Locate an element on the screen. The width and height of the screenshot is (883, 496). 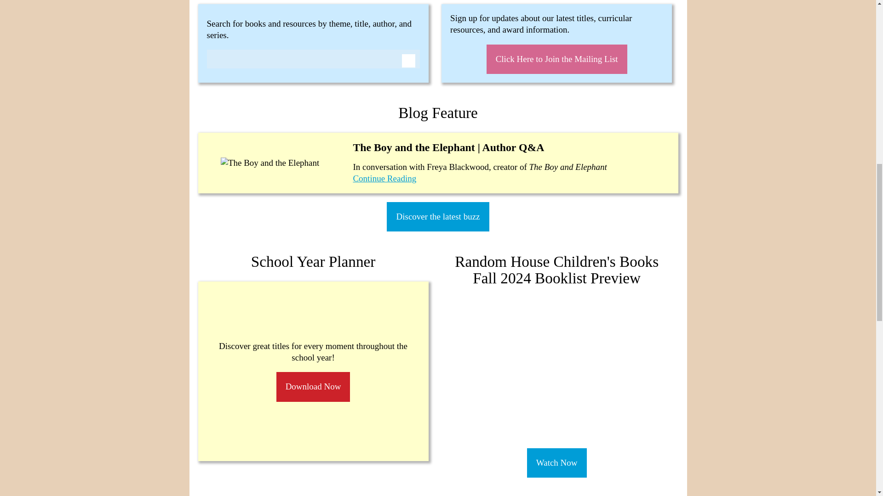
Continue Reading is located at coordinates (384, 178).